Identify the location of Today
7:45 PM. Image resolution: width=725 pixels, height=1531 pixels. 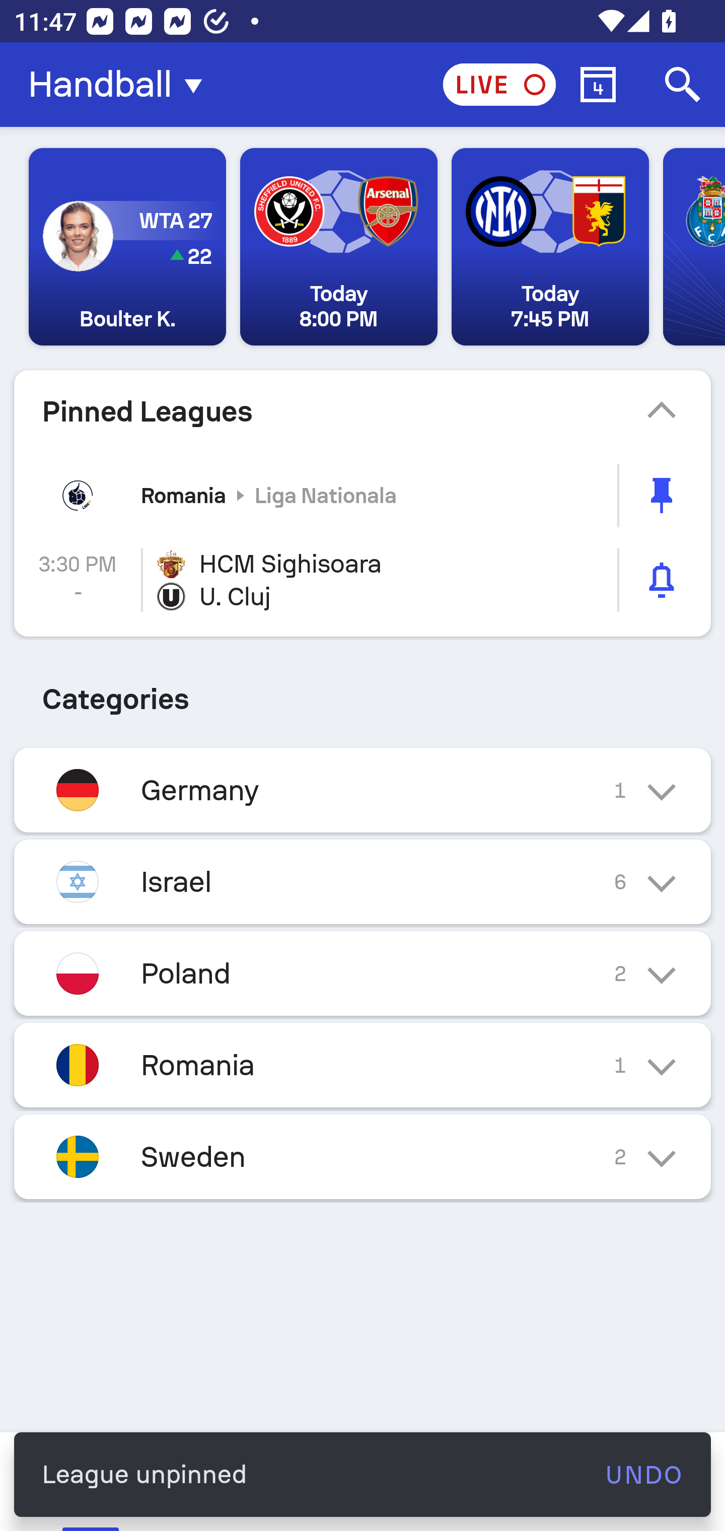
(550, 247).